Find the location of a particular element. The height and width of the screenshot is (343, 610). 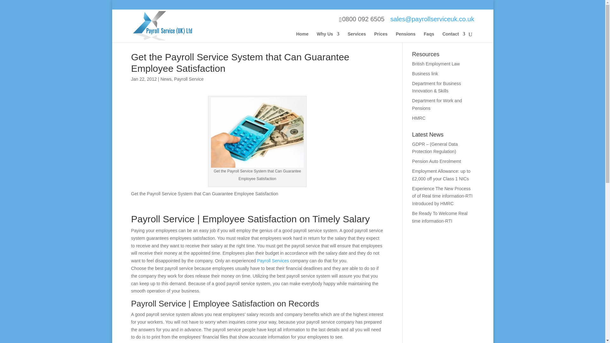

Services is located at coordinates (357, 37).